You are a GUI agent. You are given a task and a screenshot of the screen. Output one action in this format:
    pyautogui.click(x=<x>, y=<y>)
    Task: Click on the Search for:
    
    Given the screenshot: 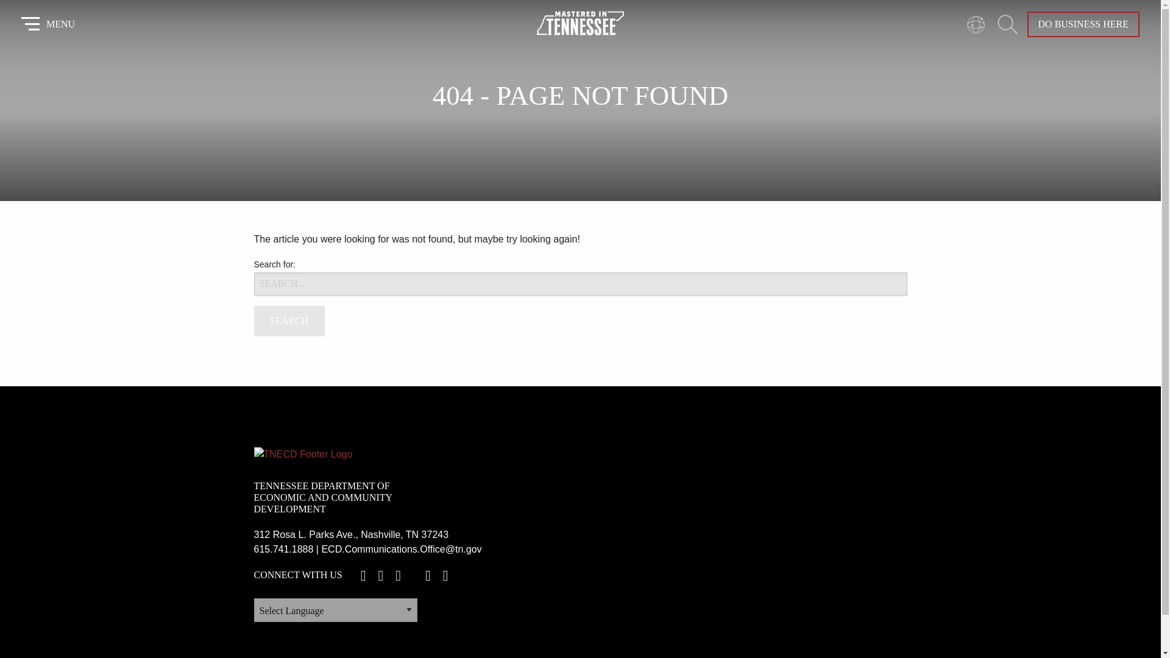 What is the action you would take?
    pyautogui.click(x=580, y=284)
    